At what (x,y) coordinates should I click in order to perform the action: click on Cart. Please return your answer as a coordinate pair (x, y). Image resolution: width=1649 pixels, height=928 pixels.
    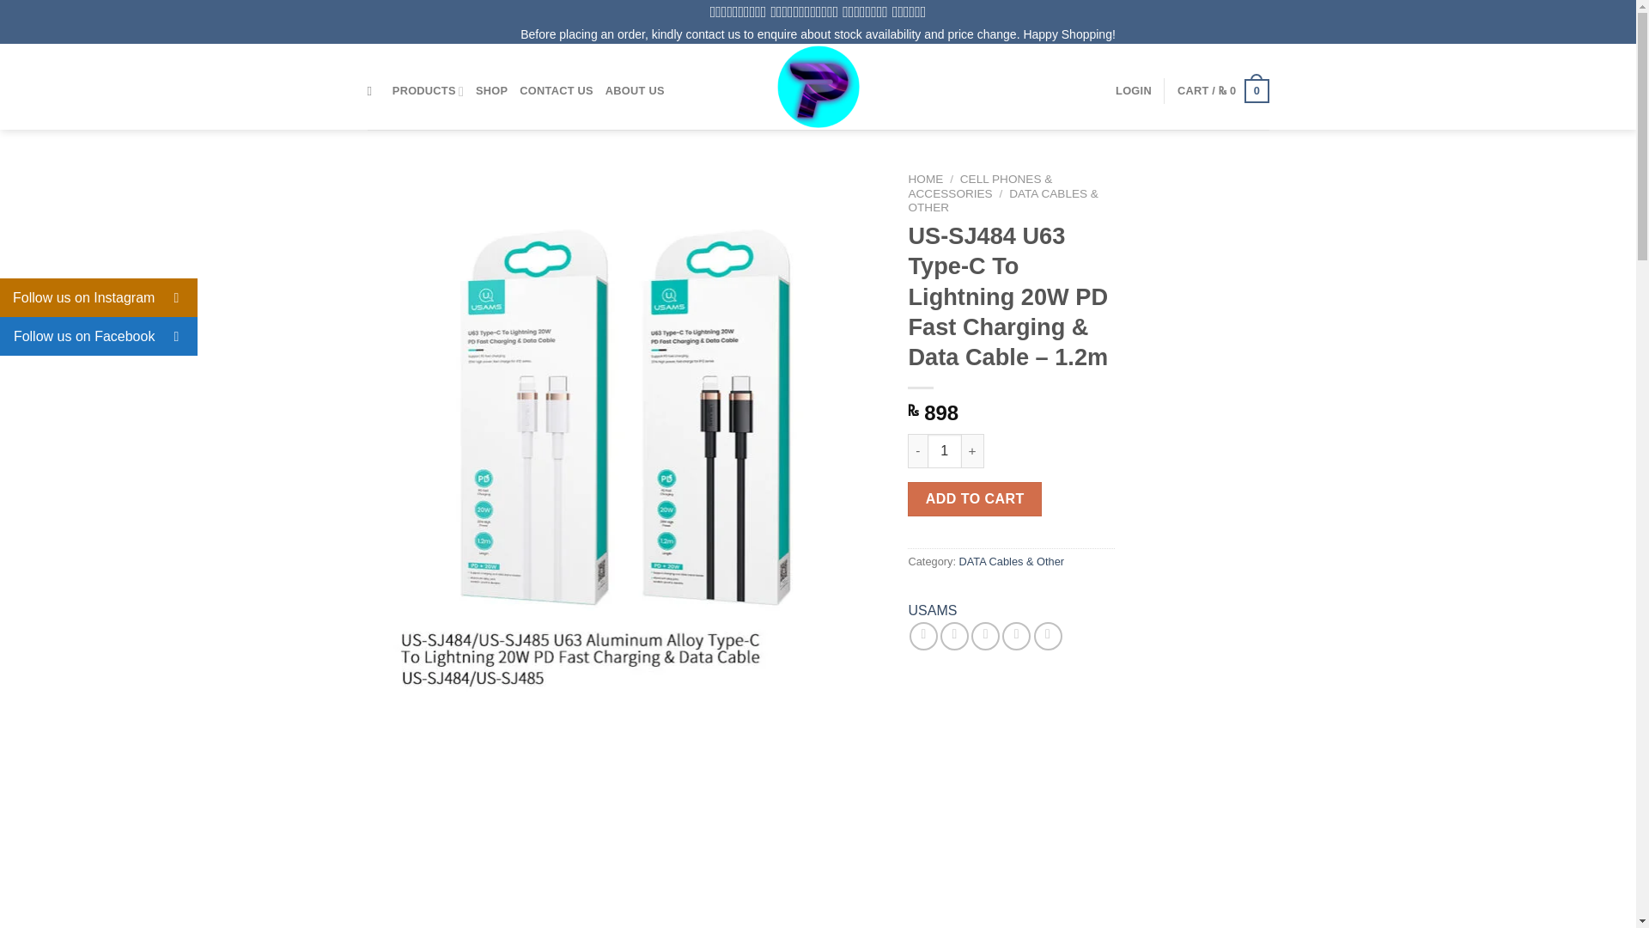
    Looking at the image, I should click on (1223, 90).